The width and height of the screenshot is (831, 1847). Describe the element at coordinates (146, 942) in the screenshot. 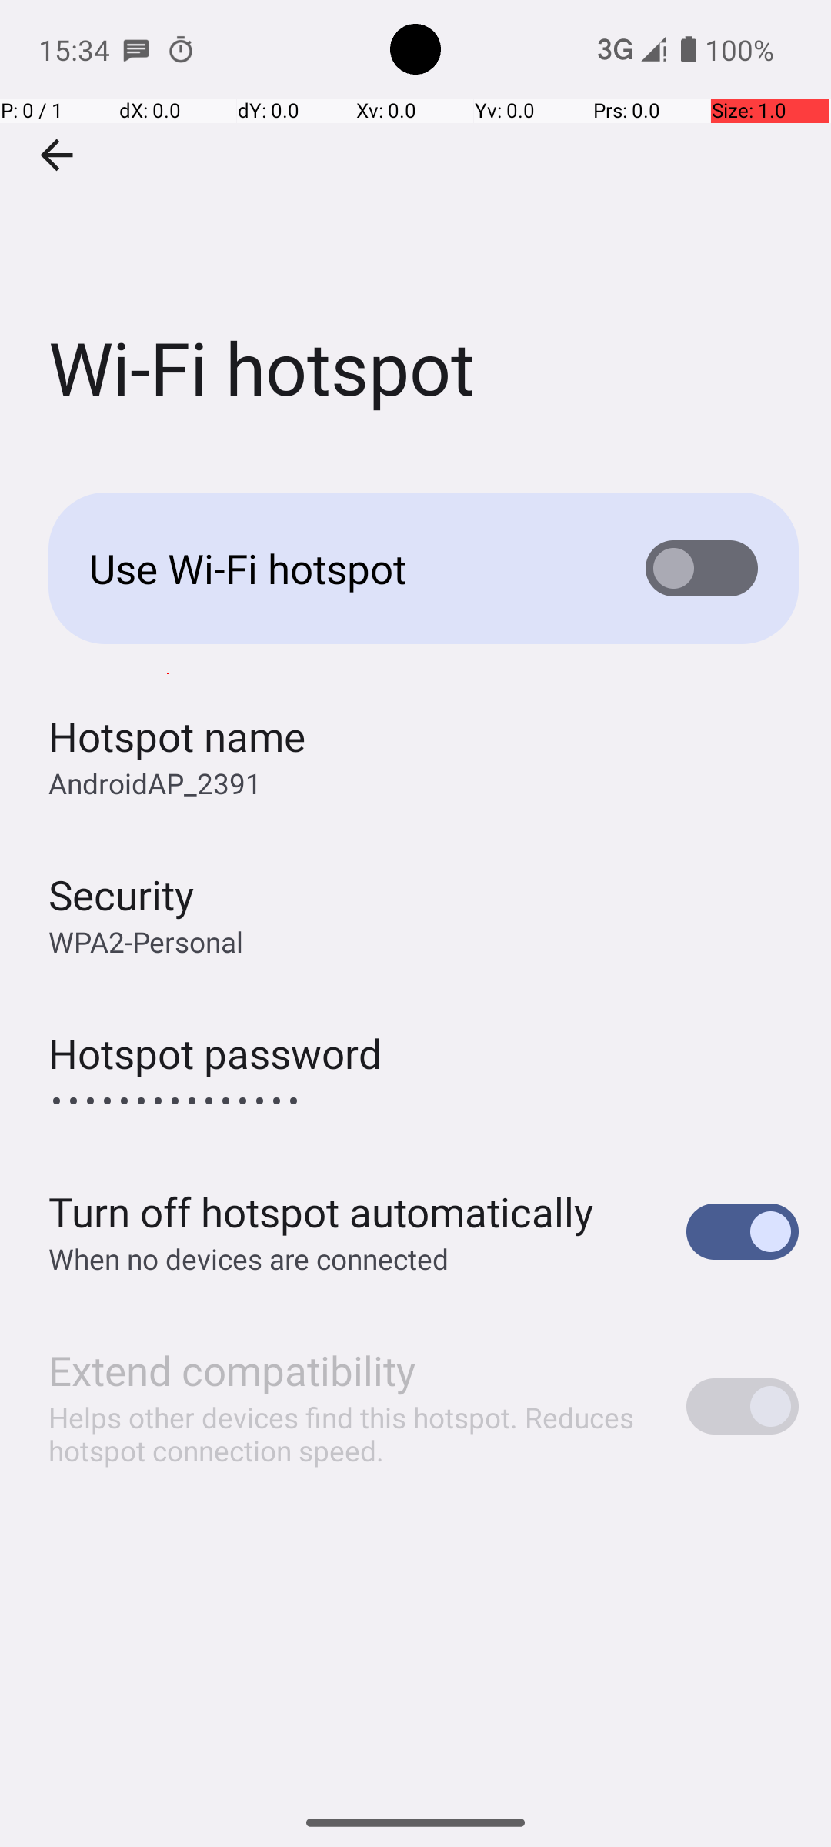

I see `WPA2-Personal` at that location.